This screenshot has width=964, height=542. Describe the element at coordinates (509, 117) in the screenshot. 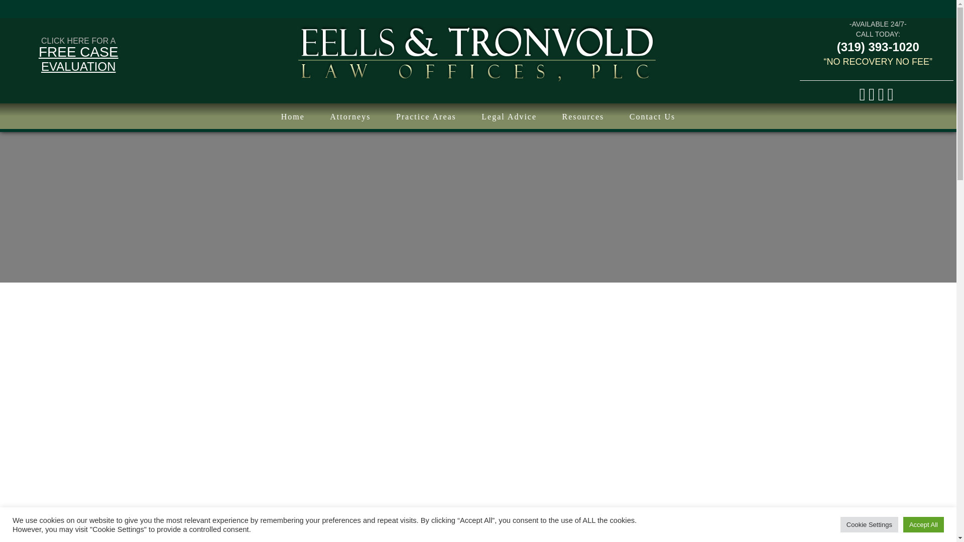

I see `Legal Advice` at that location.